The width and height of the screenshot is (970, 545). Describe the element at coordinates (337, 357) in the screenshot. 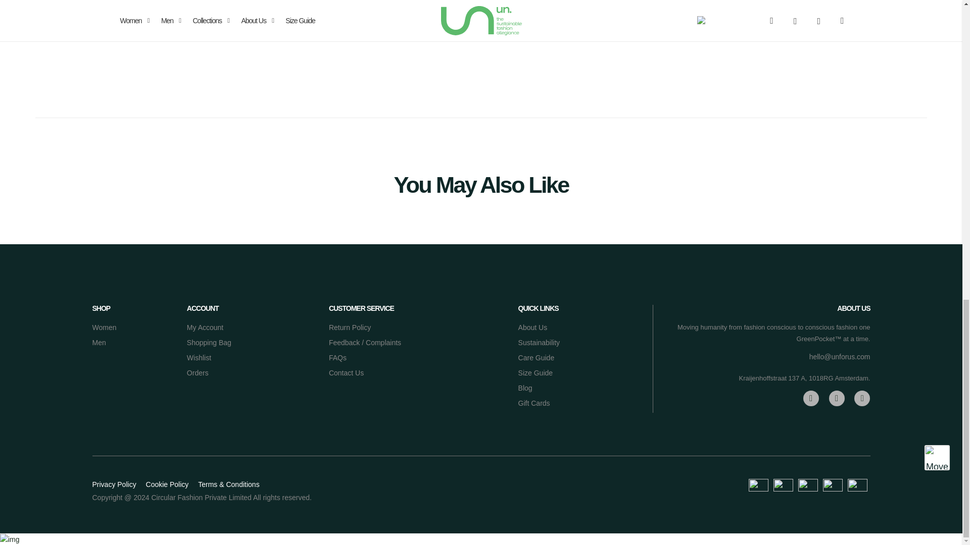

I see `faq's` at that location.